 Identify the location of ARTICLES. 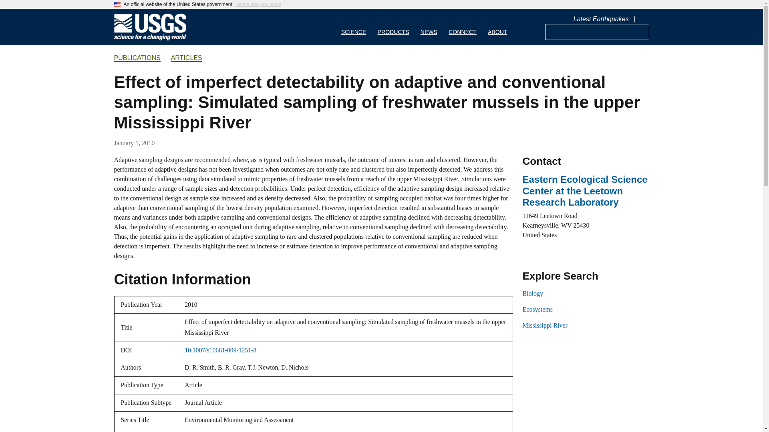
(186, 58).